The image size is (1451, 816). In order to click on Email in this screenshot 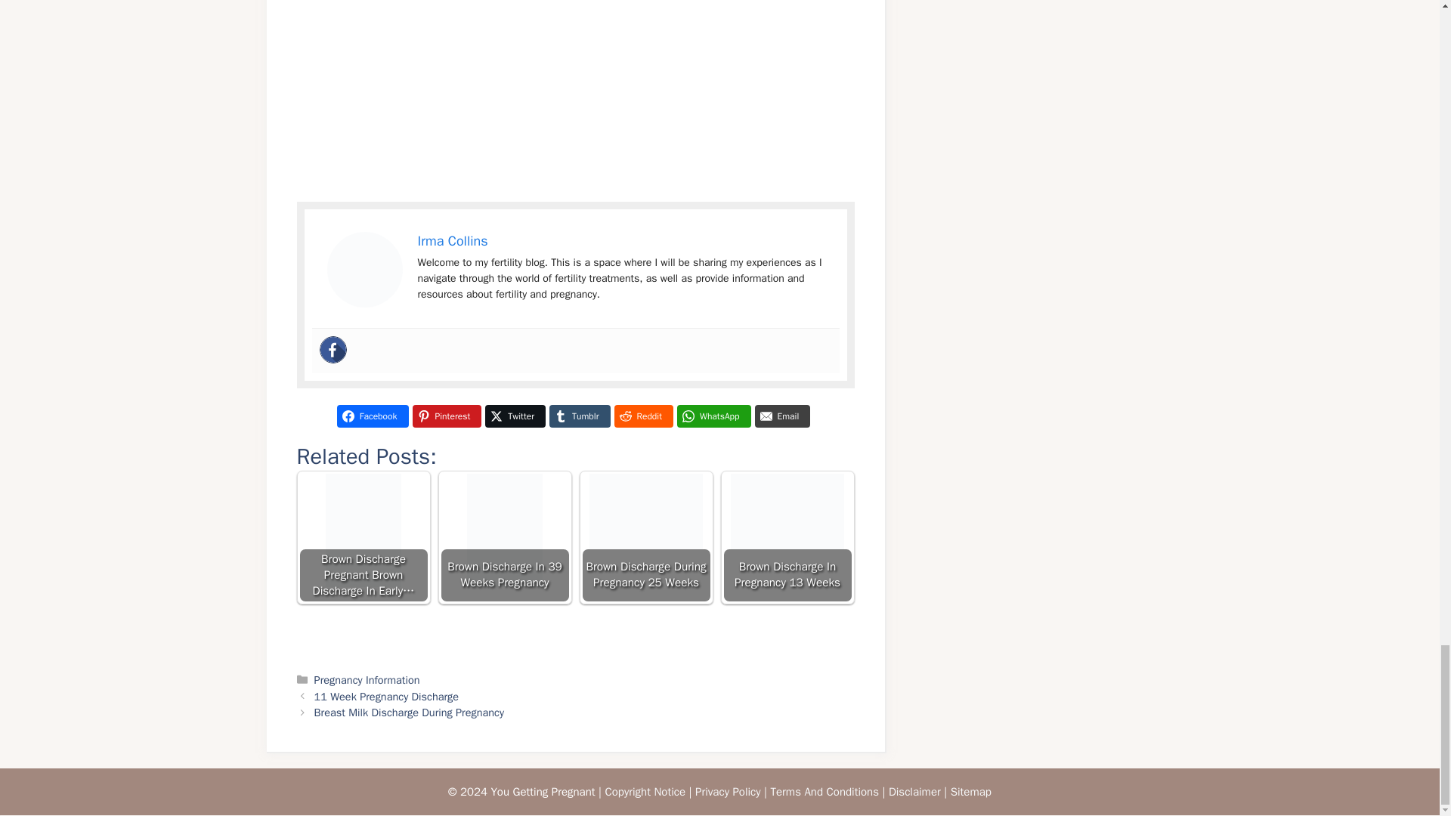, I will do `click(783, 416)`.